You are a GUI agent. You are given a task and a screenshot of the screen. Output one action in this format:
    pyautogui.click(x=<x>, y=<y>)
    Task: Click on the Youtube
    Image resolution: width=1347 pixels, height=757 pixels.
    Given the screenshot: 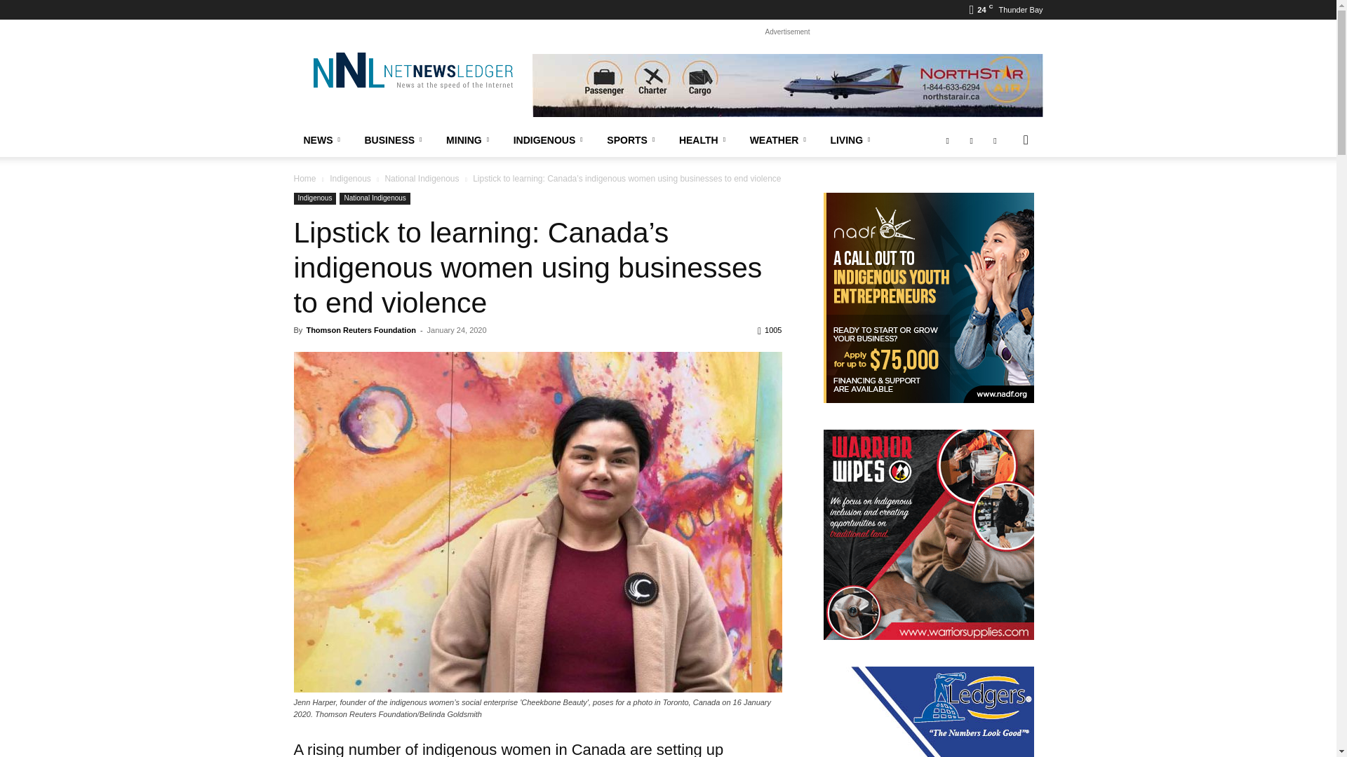 What is the action you would take?
    pyautogui.click(x=995, y=140)
    